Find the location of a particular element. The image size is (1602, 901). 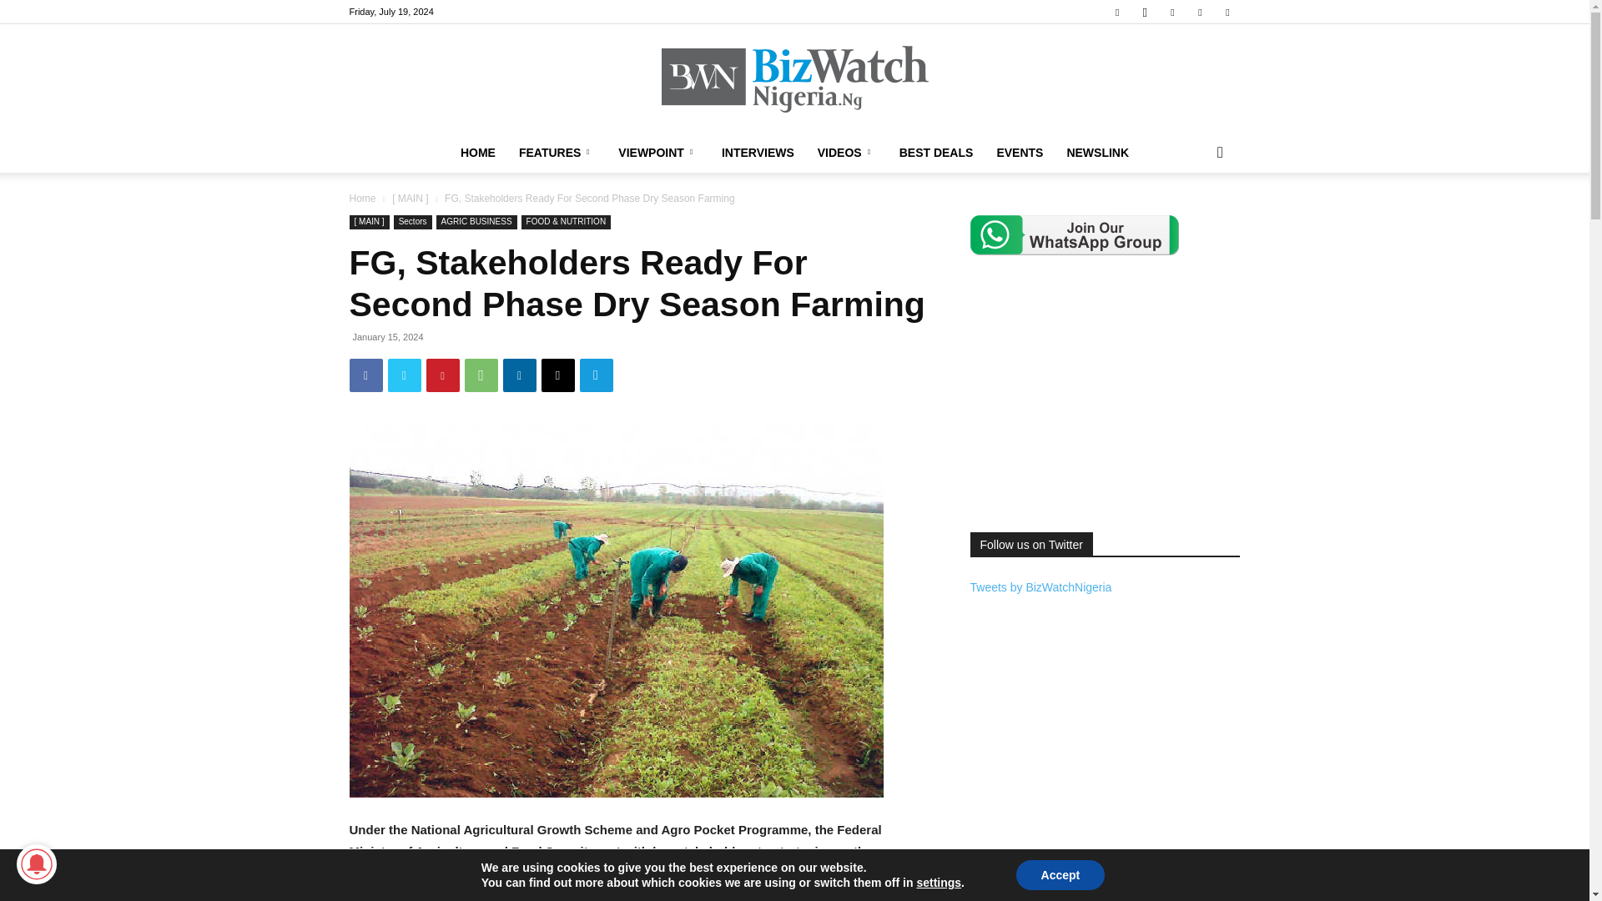

Linkedin is located at coordinates (1172, 12).